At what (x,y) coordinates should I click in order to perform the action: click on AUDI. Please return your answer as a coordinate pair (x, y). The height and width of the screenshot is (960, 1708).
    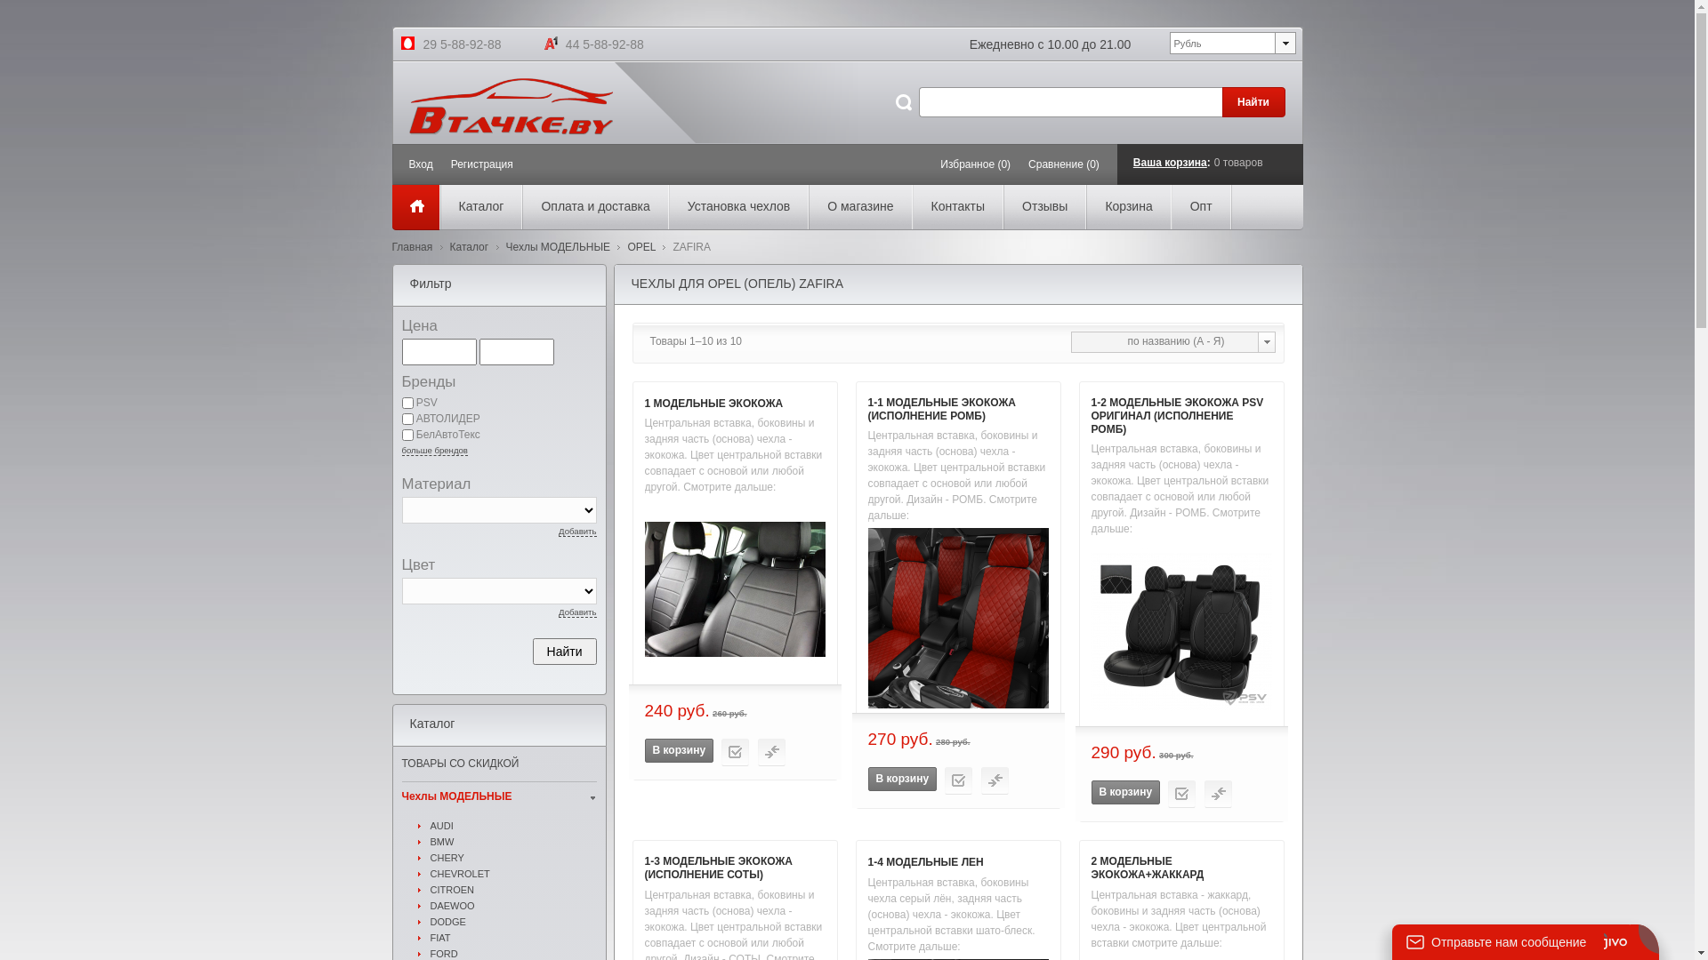
    Looking at the image, I should click on (514, 826).